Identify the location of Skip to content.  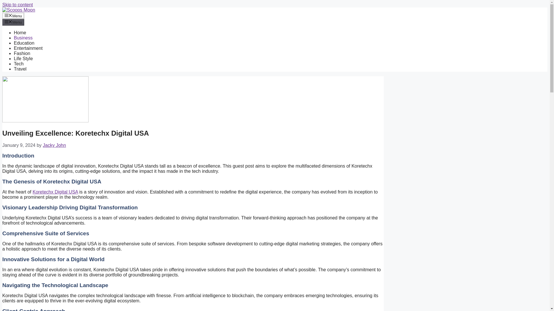
(17, 5).